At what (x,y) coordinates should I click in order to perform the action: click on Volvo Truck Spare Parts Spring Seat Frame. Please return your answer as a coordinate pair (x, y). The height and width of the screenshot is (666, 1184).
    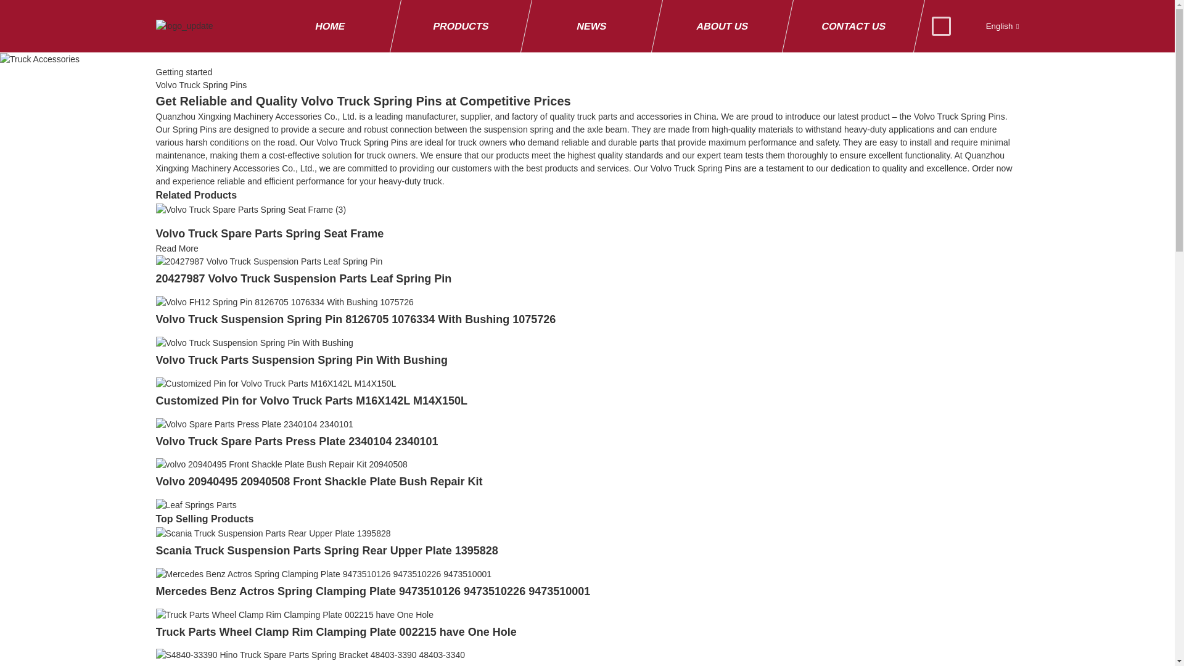
    Looking at the image, I should click on (176, 249).